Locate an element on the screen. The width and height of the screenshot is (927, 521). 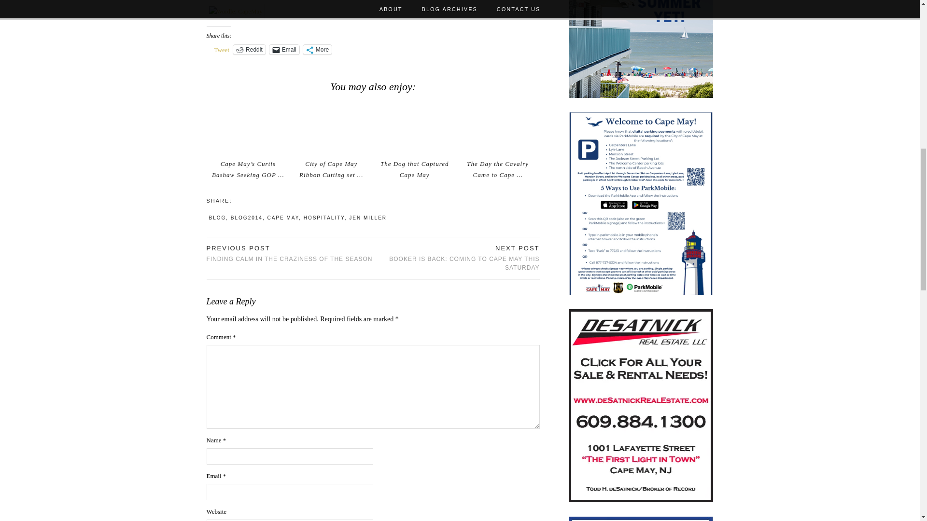
Email is located at coordinates (456, 258).